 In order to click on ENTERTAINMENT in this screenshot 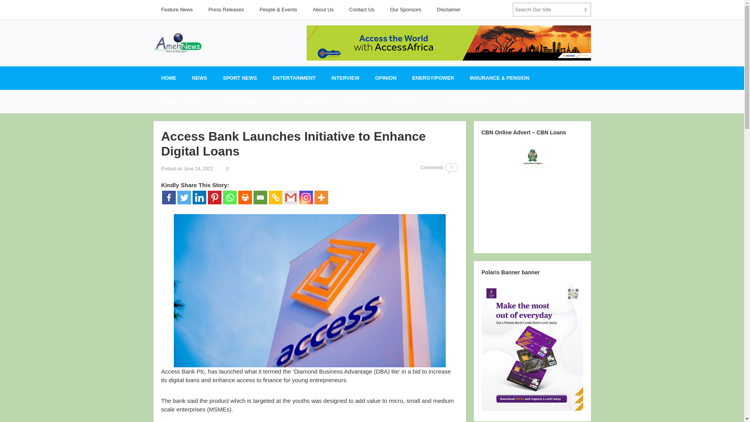, I will do `click(294, 78)`.